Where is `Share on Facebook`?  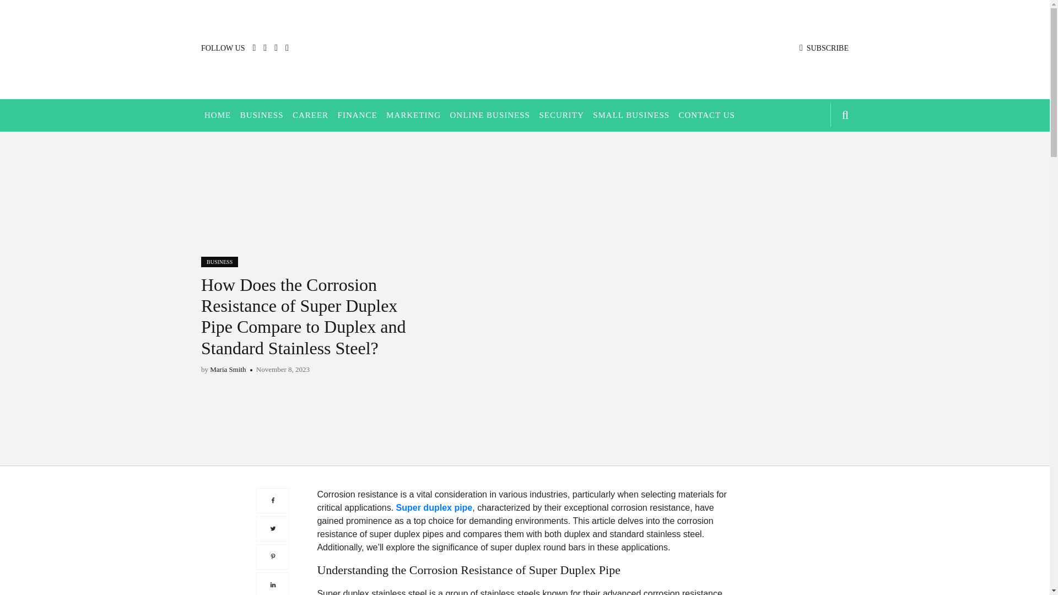
Share on Facebook is located at coordinates (272, 500).